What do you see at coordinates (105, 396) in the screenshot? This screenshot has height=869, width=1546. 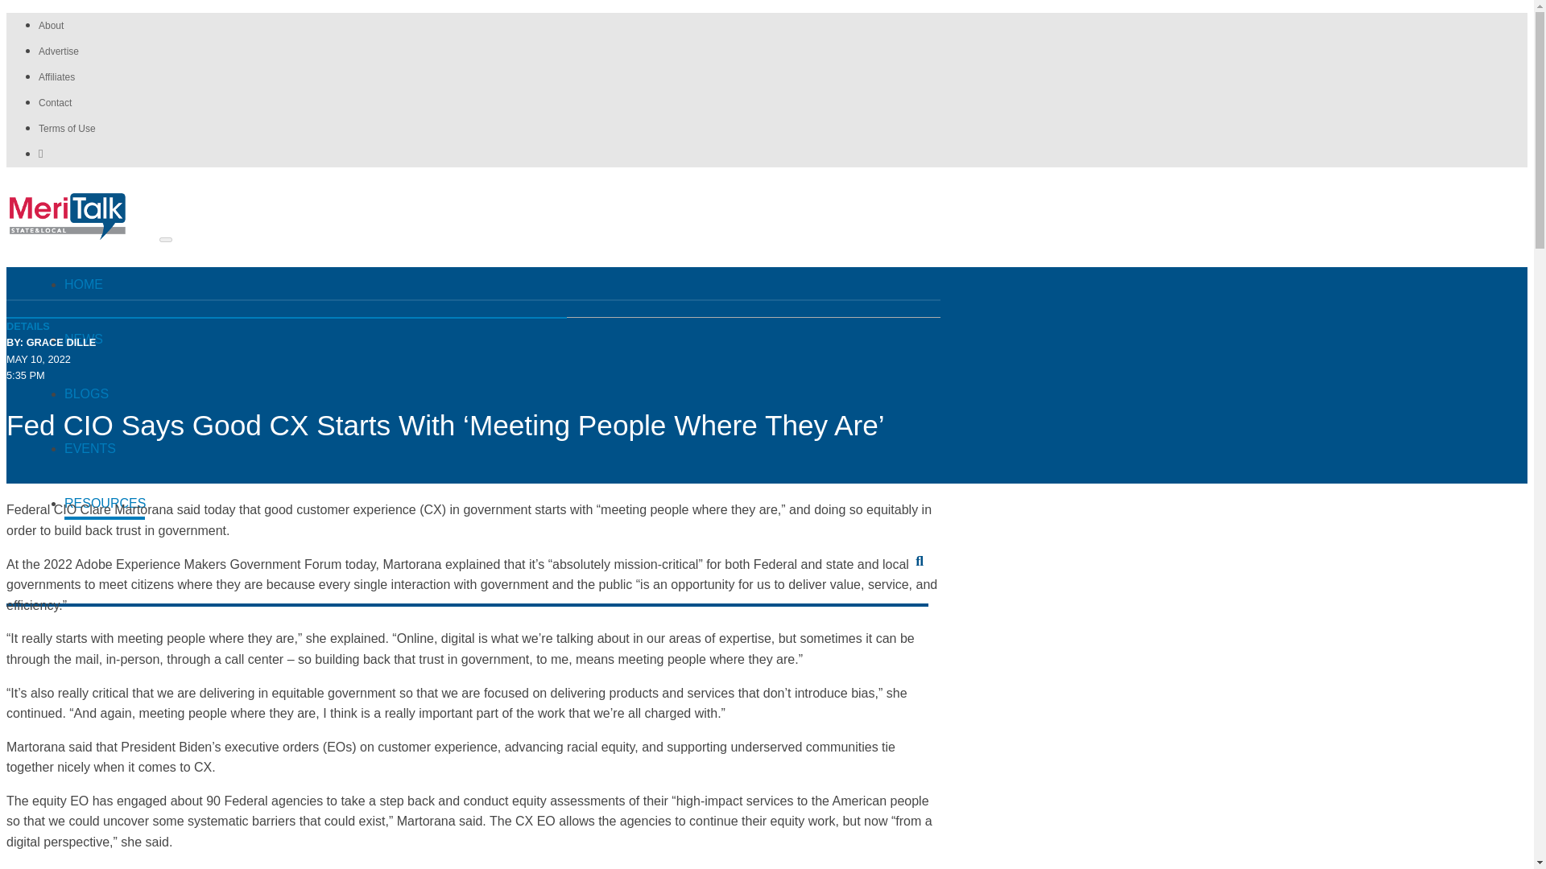 I see `BLOGS` at bounding box center [105, 396].